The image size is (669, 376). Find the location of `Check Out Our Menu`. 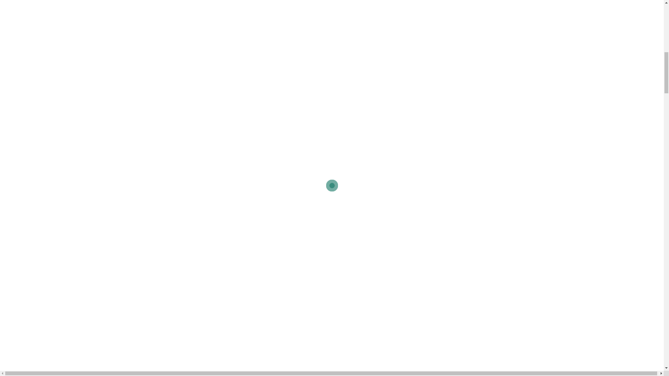

Check Out Our Menu is located at coordinates (268, 75).